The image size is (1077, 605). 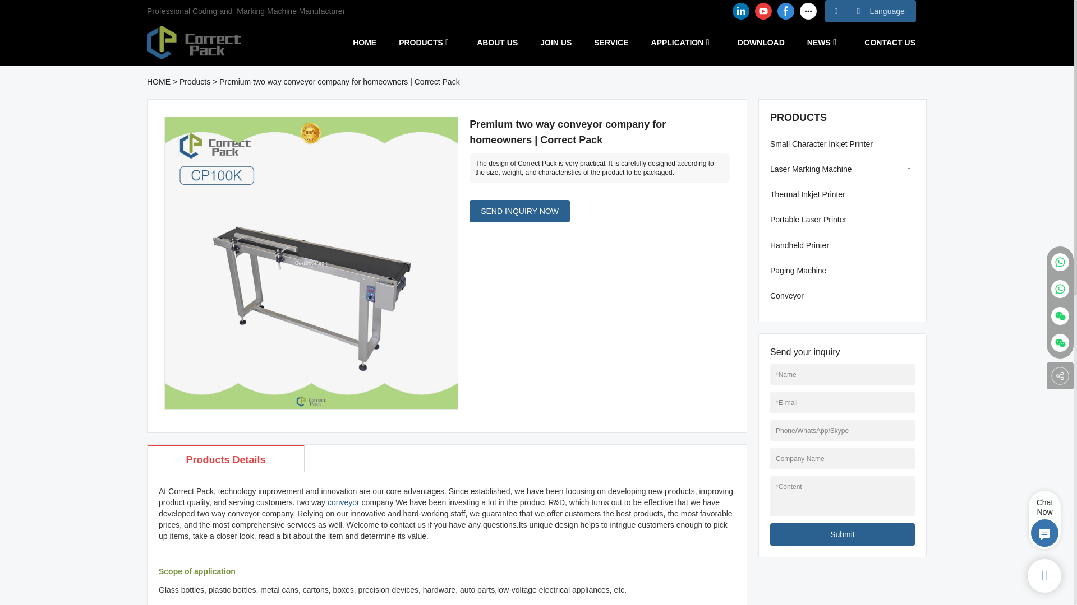 What do you see at coordinates (365, 42) in the screenshot?
I see `HOME` at bounding box center [365, 42].